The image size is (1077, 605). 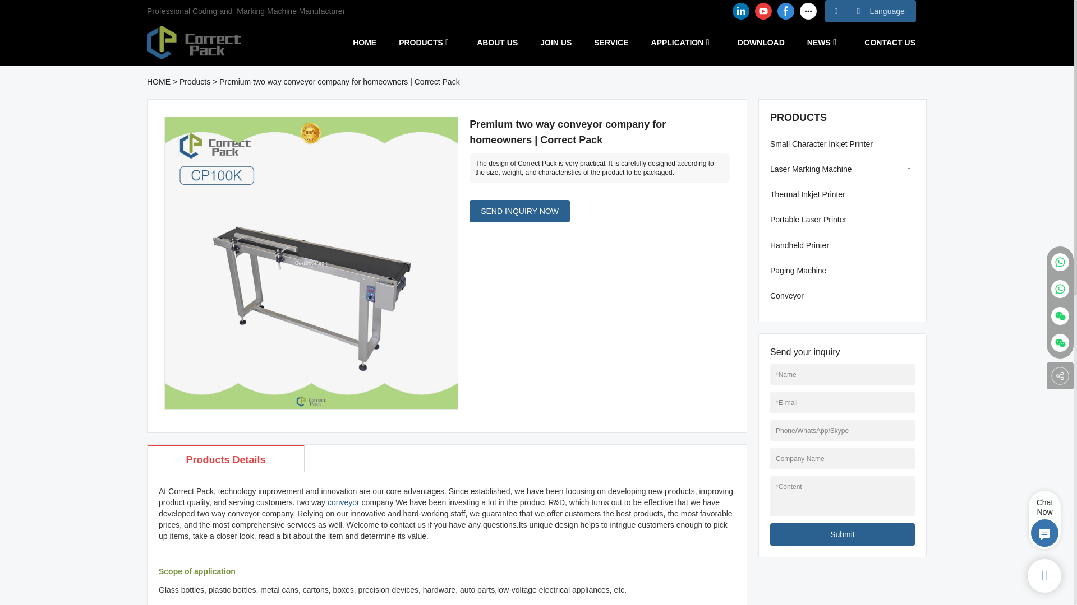 What do you see at coordinates (365, 42) in the screenshot?
I see `HOME` at bounding box center [365, 42].